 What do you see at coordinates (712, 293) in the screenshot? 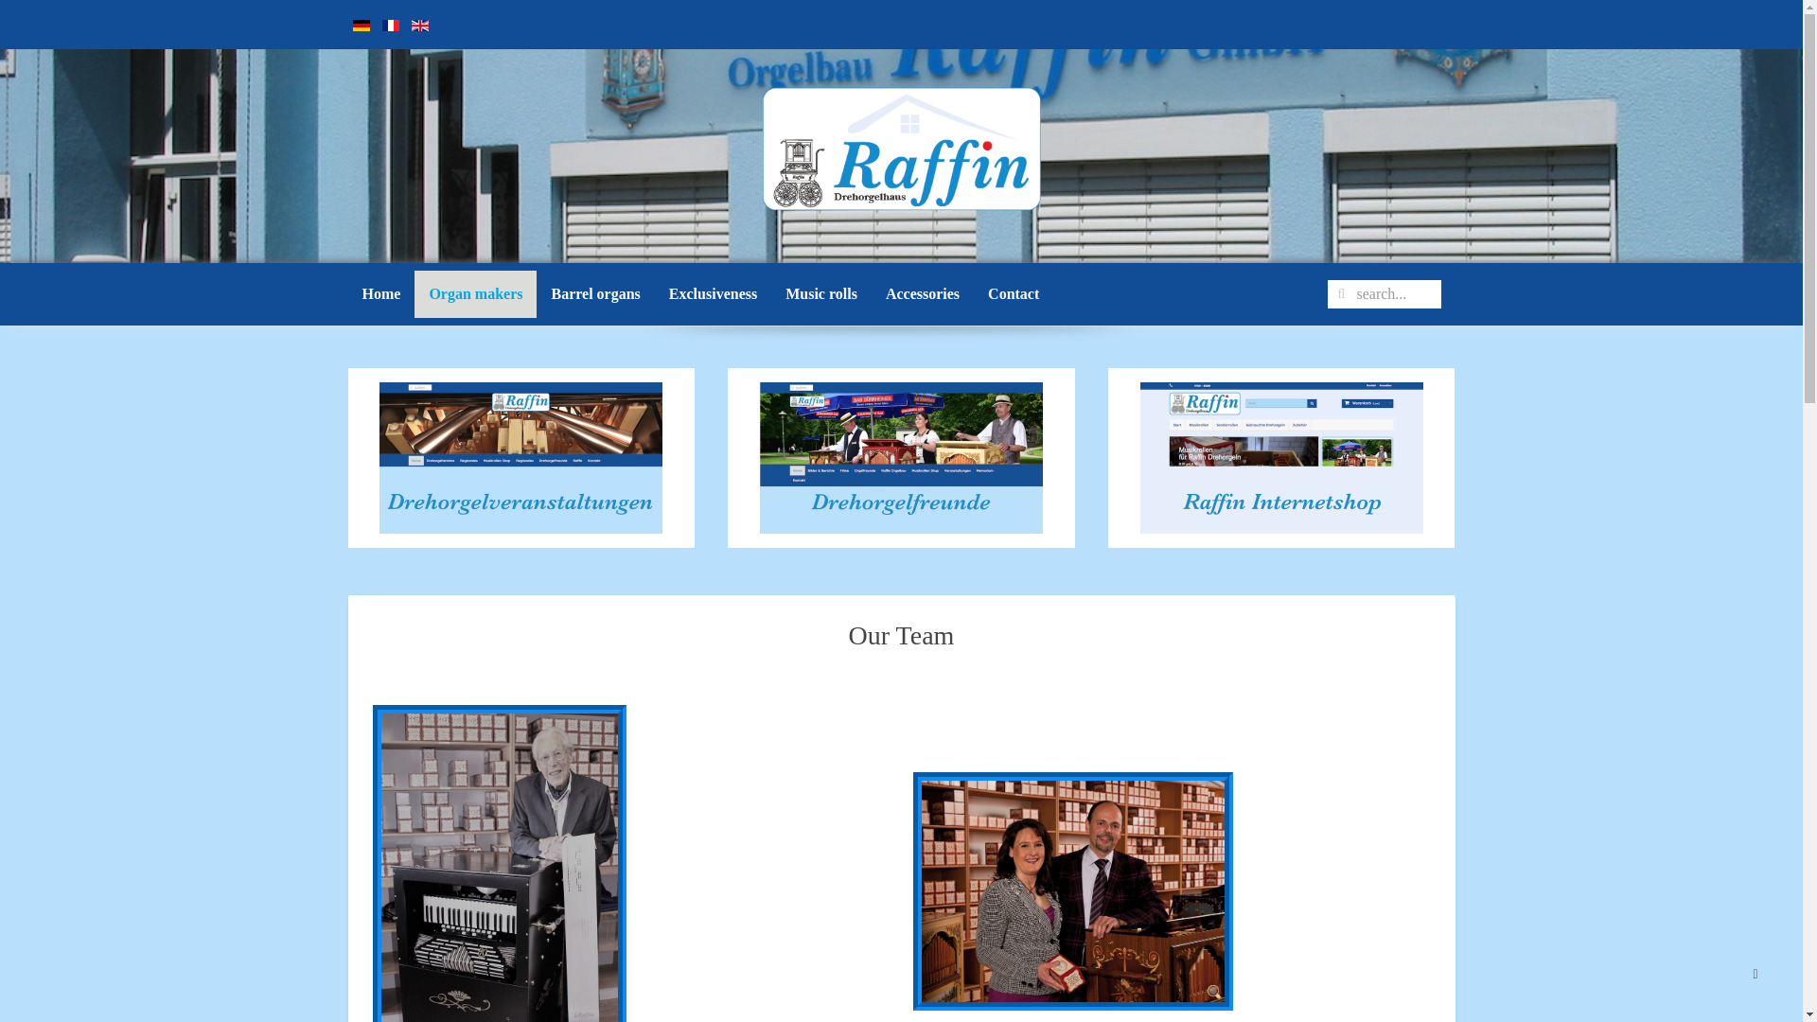
I see `Exclusiveness` at bounding box center [712, 293].